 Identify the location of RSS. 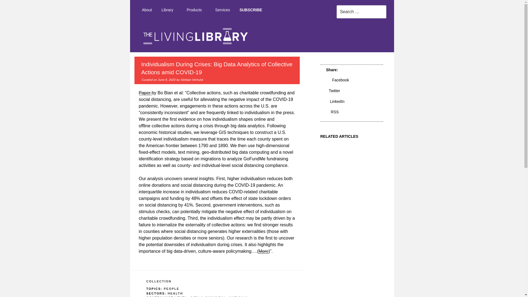
(332, 112).